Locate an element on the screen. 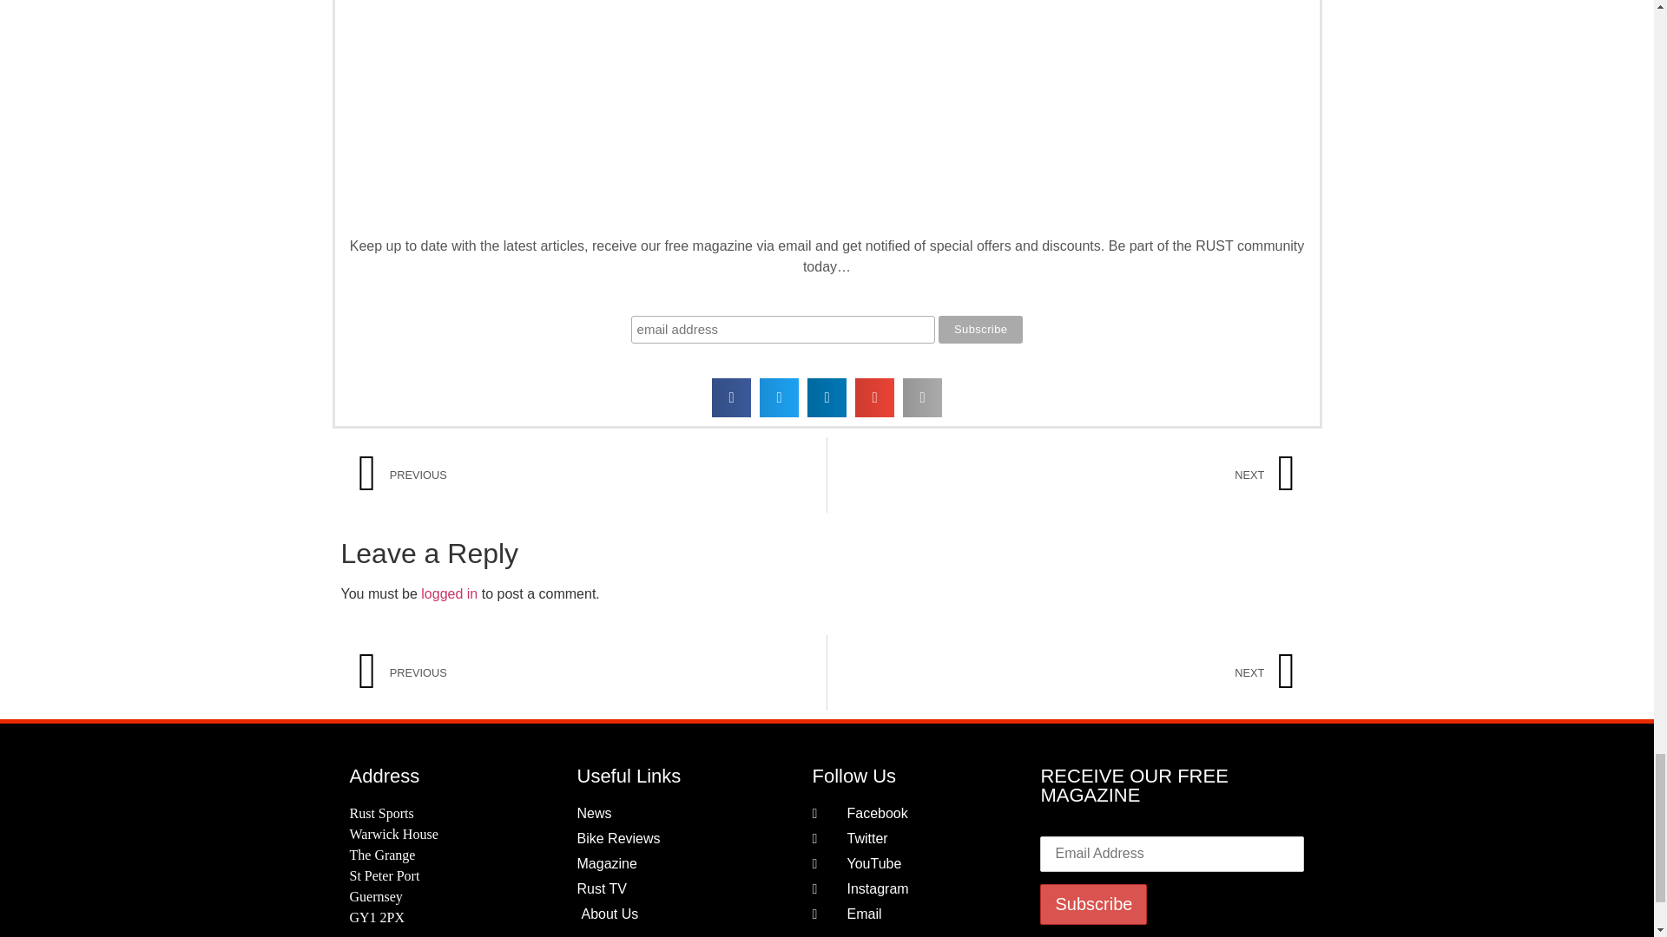 The height and width of the screenshot is (937, 1667). Subscribe is located at coordinates (1093, 904).